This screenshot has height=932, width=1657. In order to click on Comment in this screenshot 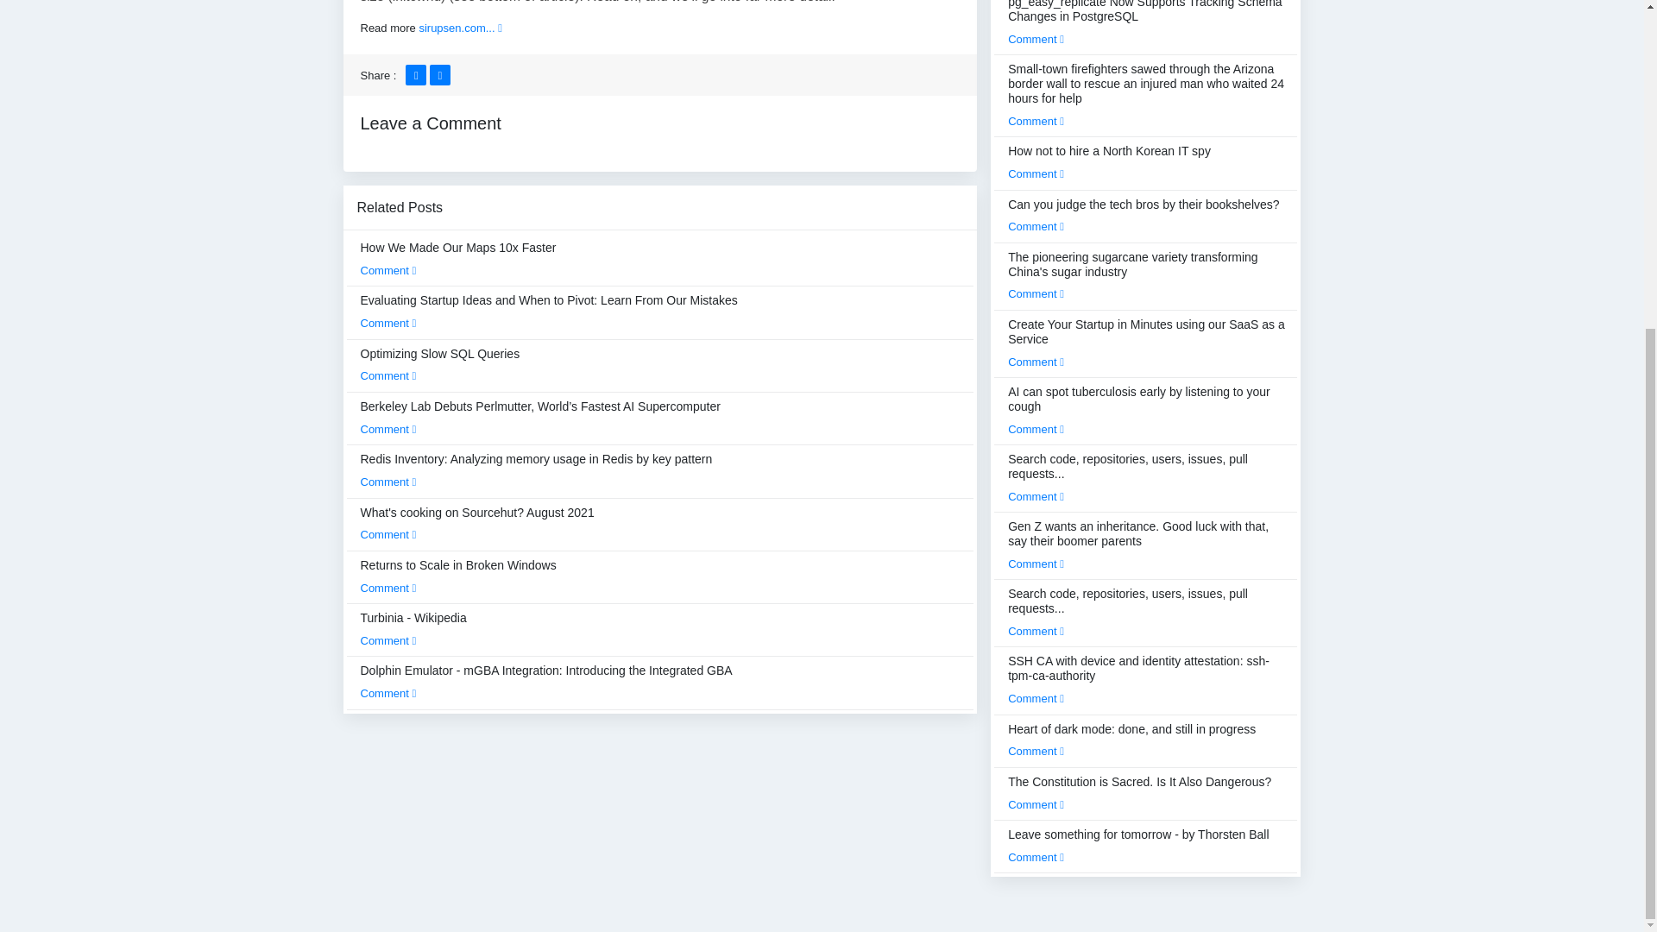, I will do `click(388, 430)`.